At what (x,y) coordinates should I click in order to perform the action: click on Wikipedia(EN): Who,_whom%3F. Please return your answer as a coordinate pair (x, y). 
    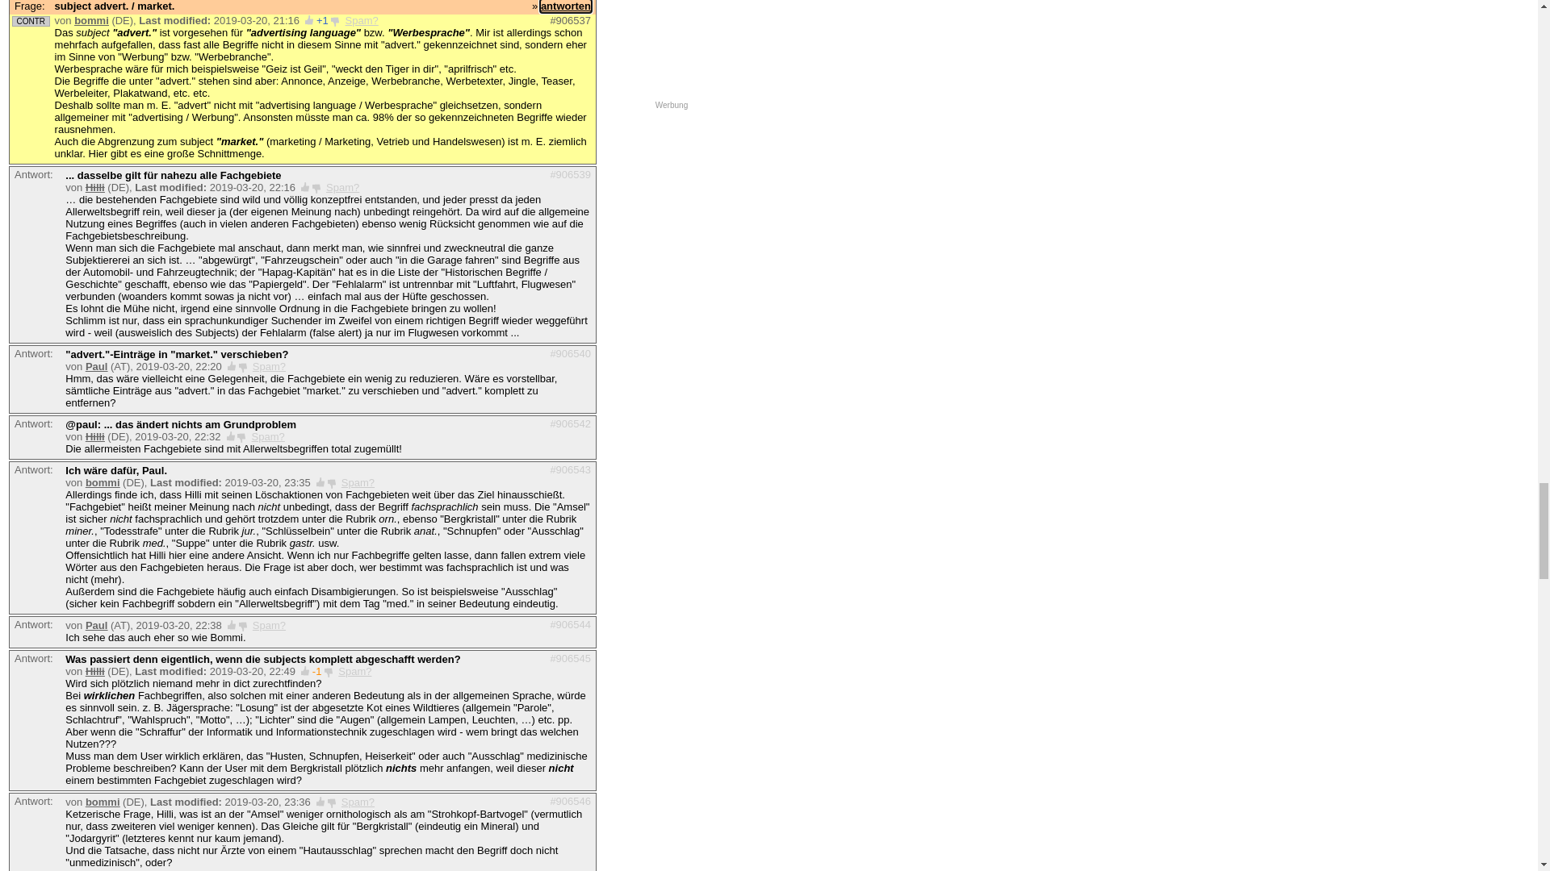
    Looking at the image, I should click on (425, 402).